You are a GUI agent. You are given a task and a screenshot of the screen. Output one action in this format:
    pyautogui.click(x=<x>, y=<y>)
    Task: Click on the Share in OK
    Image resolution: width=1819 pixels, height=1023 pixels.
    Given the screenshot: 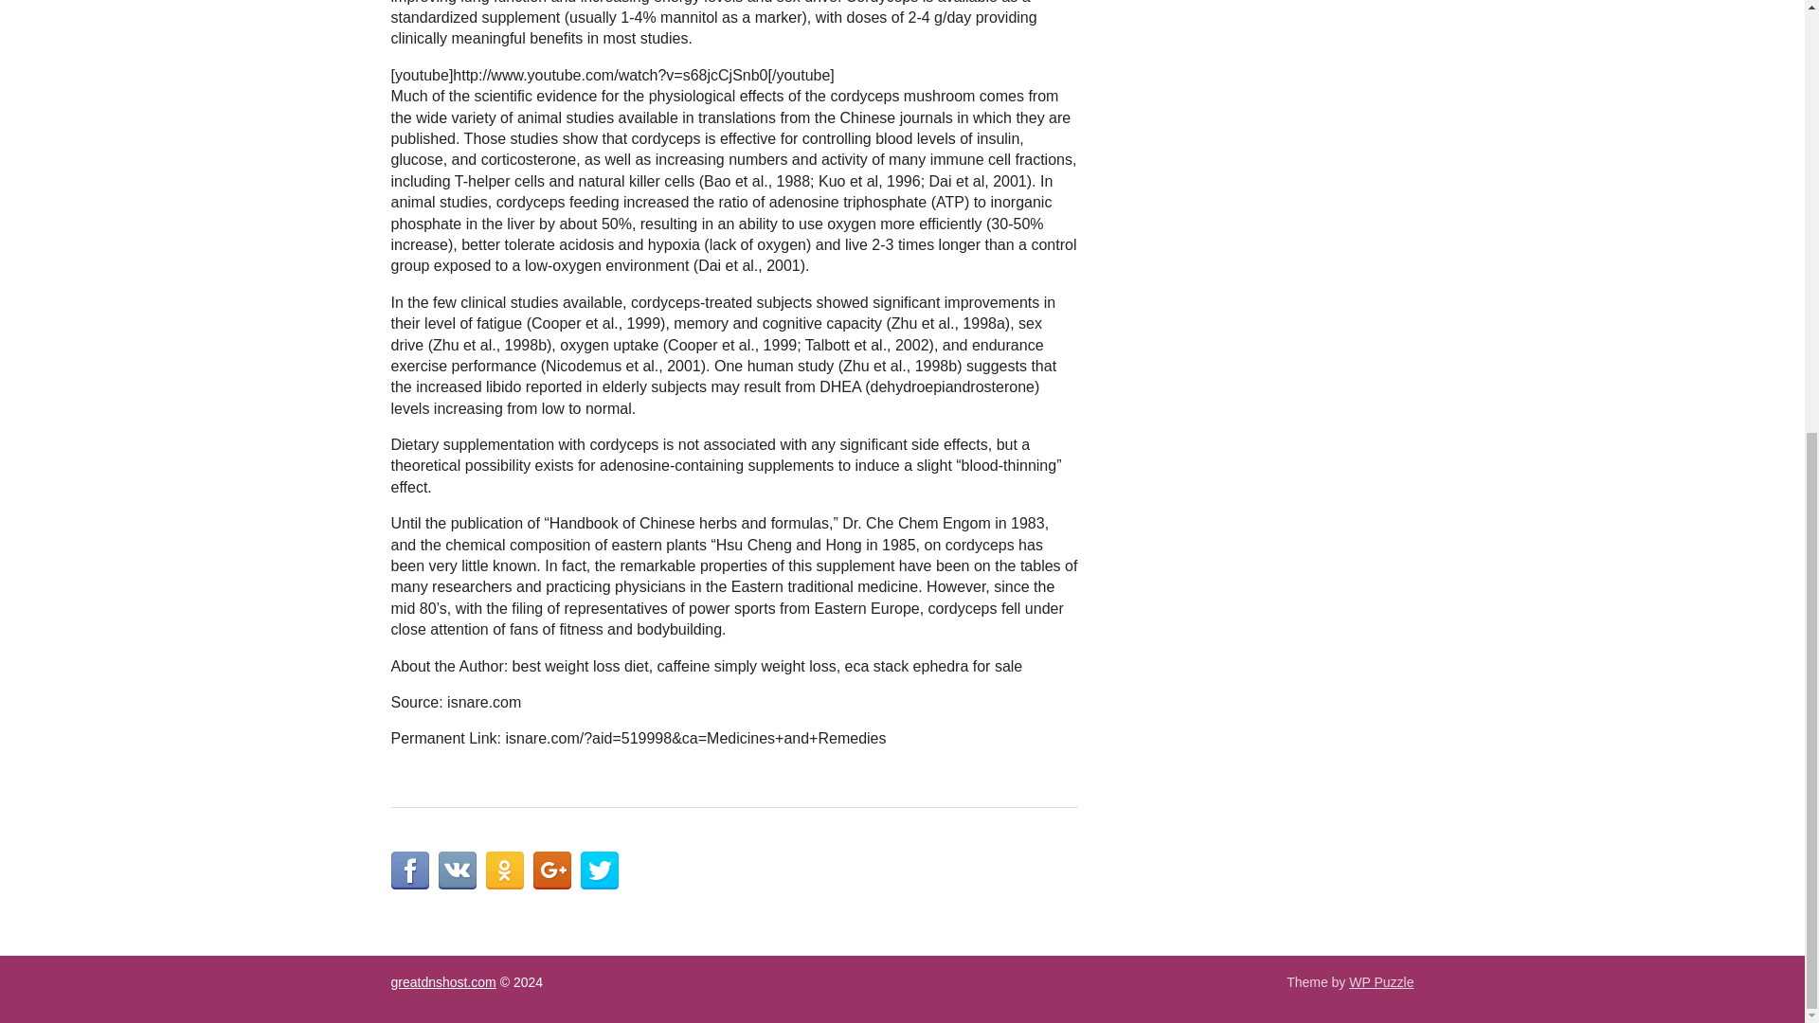 What is the action you would take?
    pyautogui.click(x=504, y=870)
    